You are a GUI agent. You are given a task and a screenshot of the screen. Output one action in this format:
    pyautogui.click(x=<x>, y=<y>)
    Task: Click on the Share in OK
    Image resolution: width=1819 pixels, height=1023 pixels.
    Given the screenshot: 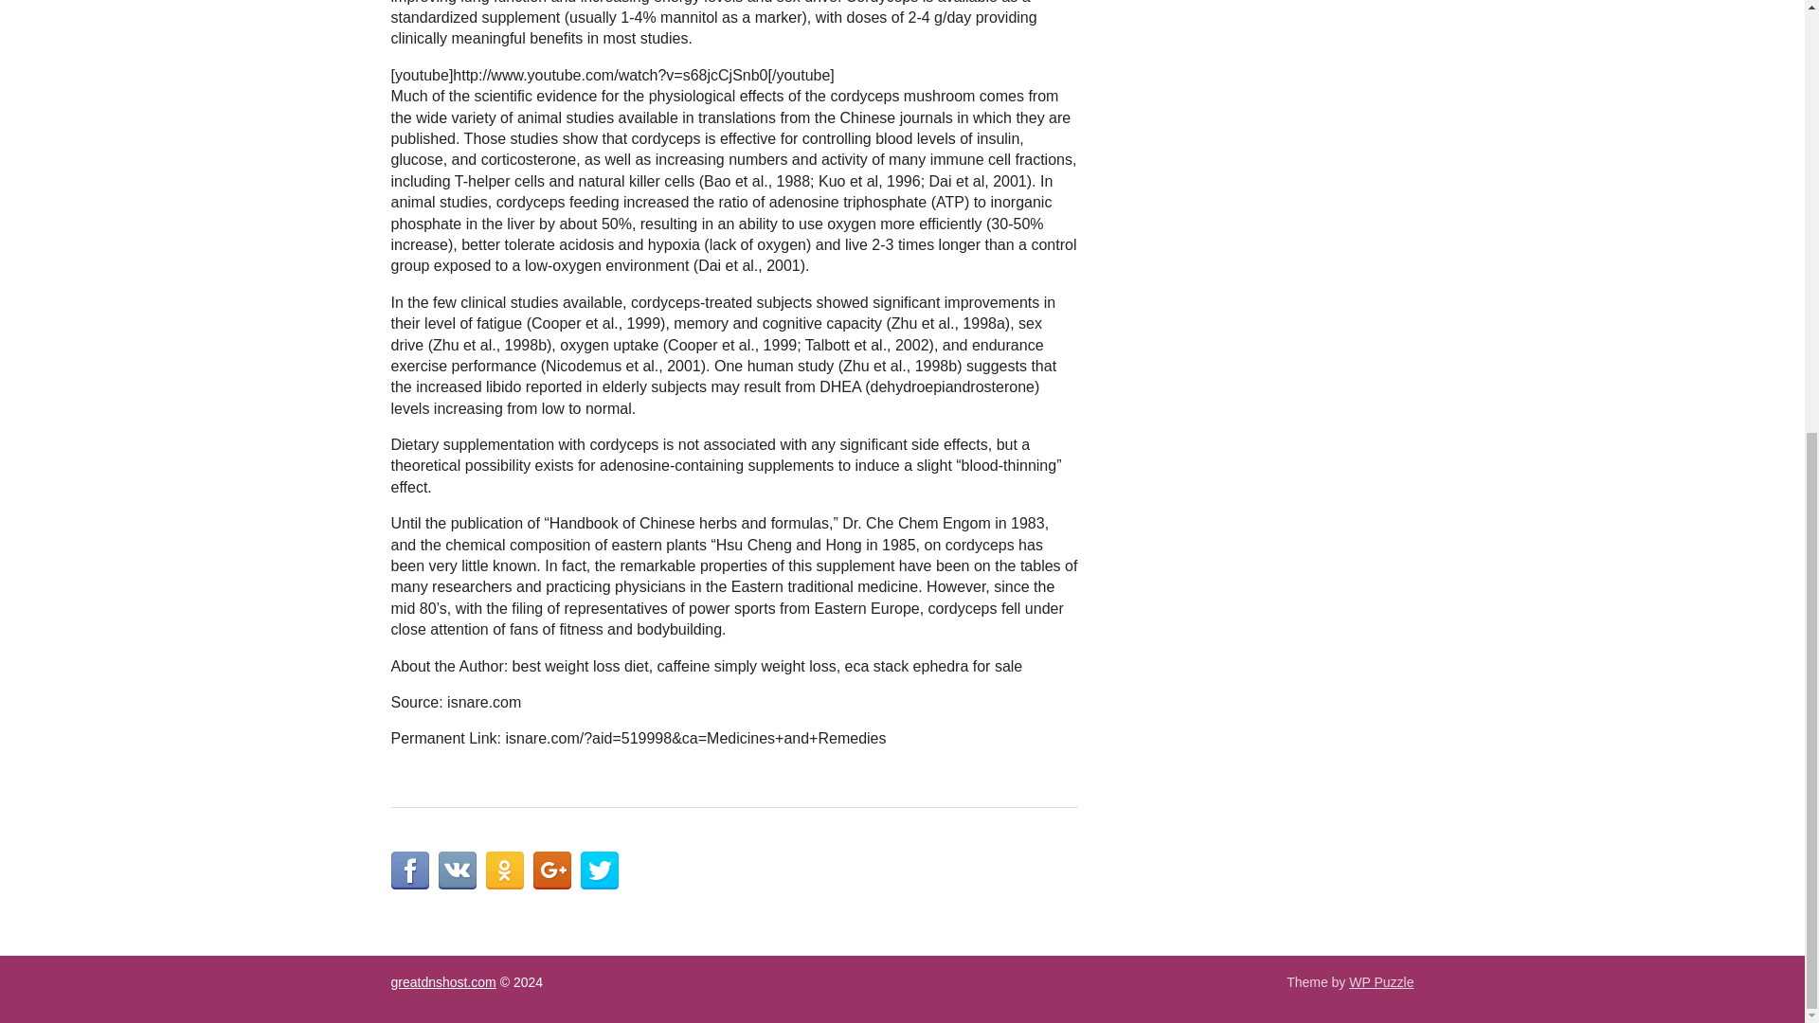 What is the action you would take?
    pyautogui.click(x=504, y=870)
    